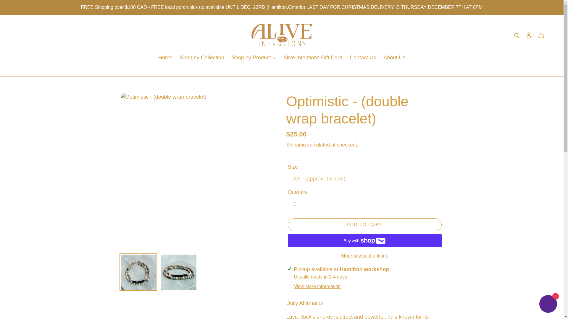  I want to click on Cart, so click(541, 35).